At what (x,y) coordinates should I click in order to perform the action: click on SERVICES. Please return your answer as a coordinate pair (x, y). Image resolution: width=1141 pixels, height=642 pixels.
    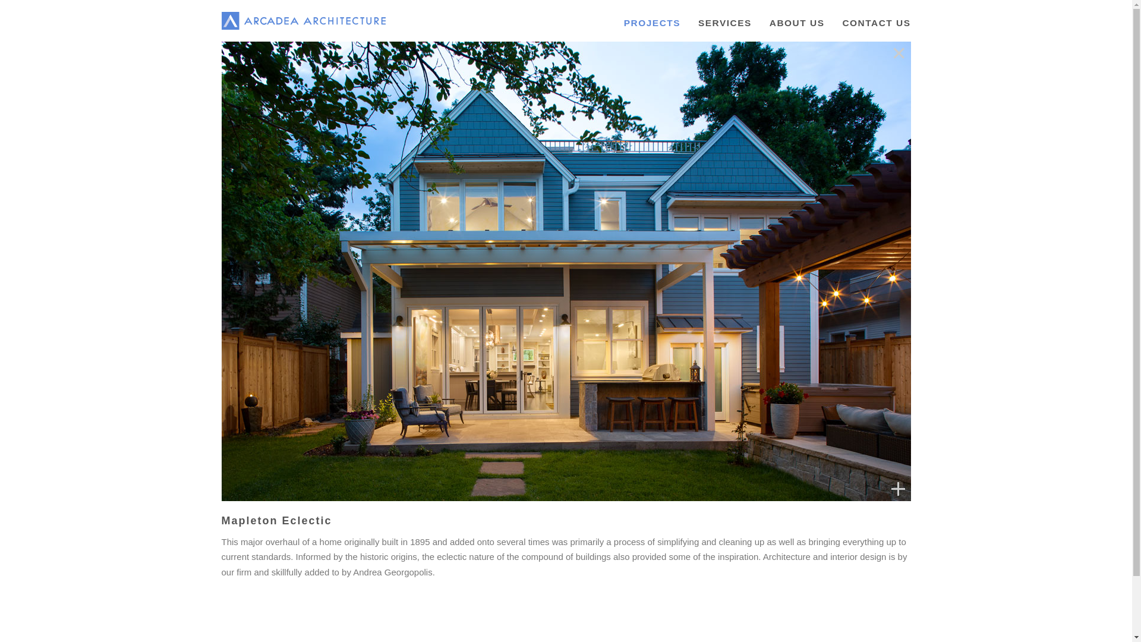
    Looking at the image, I should click on (716, 26).